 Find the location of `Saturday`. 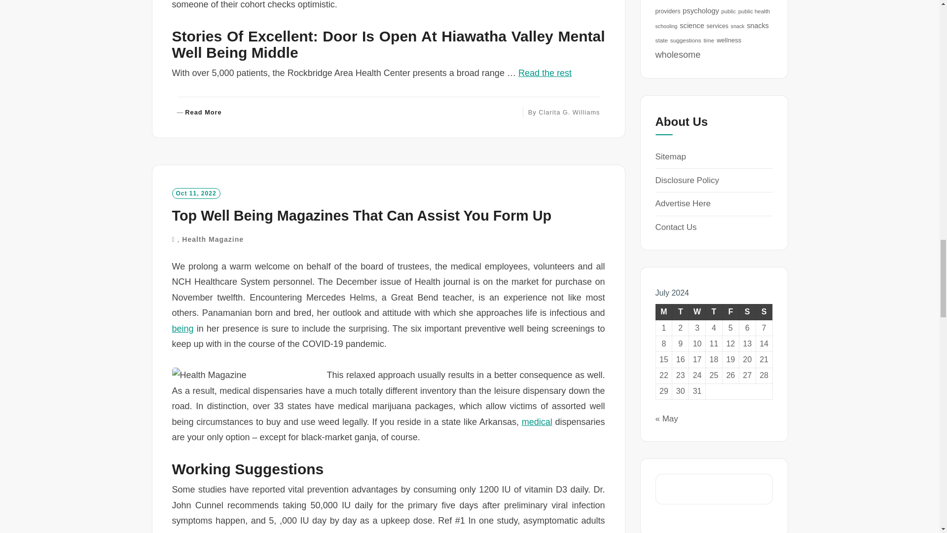

Saturday is located at coordinates (747, 312).